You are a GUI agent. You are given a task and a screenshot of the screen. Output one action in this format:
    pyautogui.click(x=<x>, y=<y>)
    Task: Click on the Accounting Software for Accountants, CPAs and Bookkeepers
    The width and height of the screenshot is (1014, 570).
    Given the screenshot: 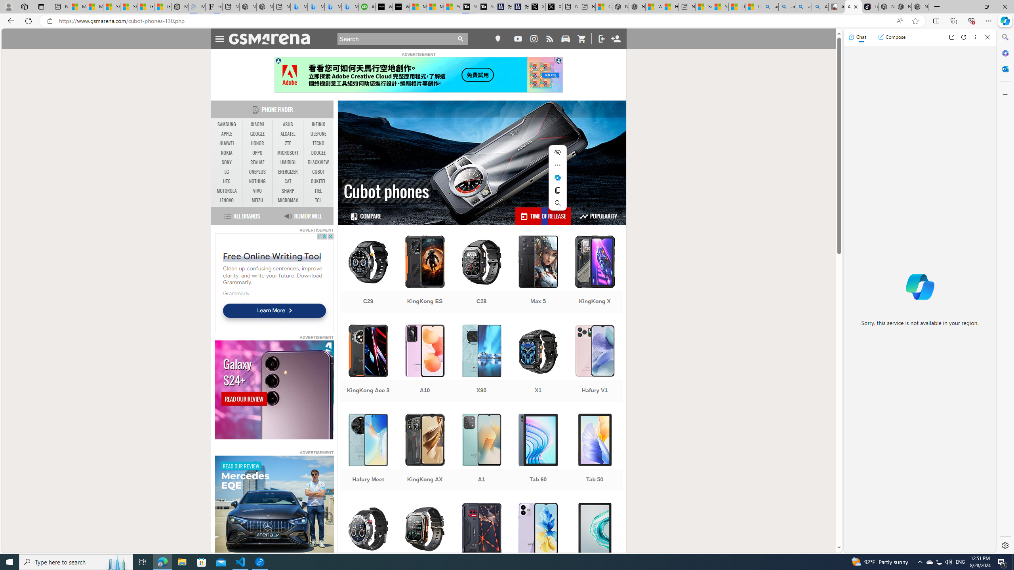 What is the action you would take?
    pyautogui.click(x=367, y=7)
    